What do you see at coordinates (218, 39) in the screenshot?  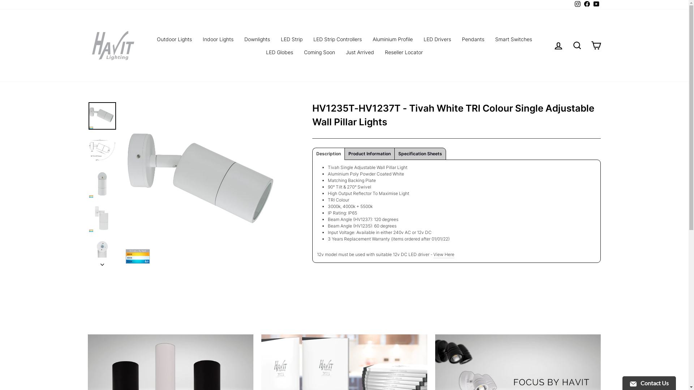 I see `Indoor Lights` at bounding box center [218, 39].